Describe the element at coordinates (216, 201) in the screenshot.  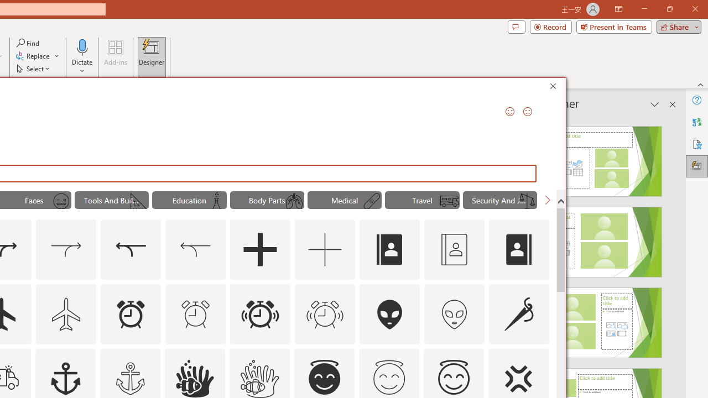
I see `AutomationID: Icons_Flask_M` at that location.